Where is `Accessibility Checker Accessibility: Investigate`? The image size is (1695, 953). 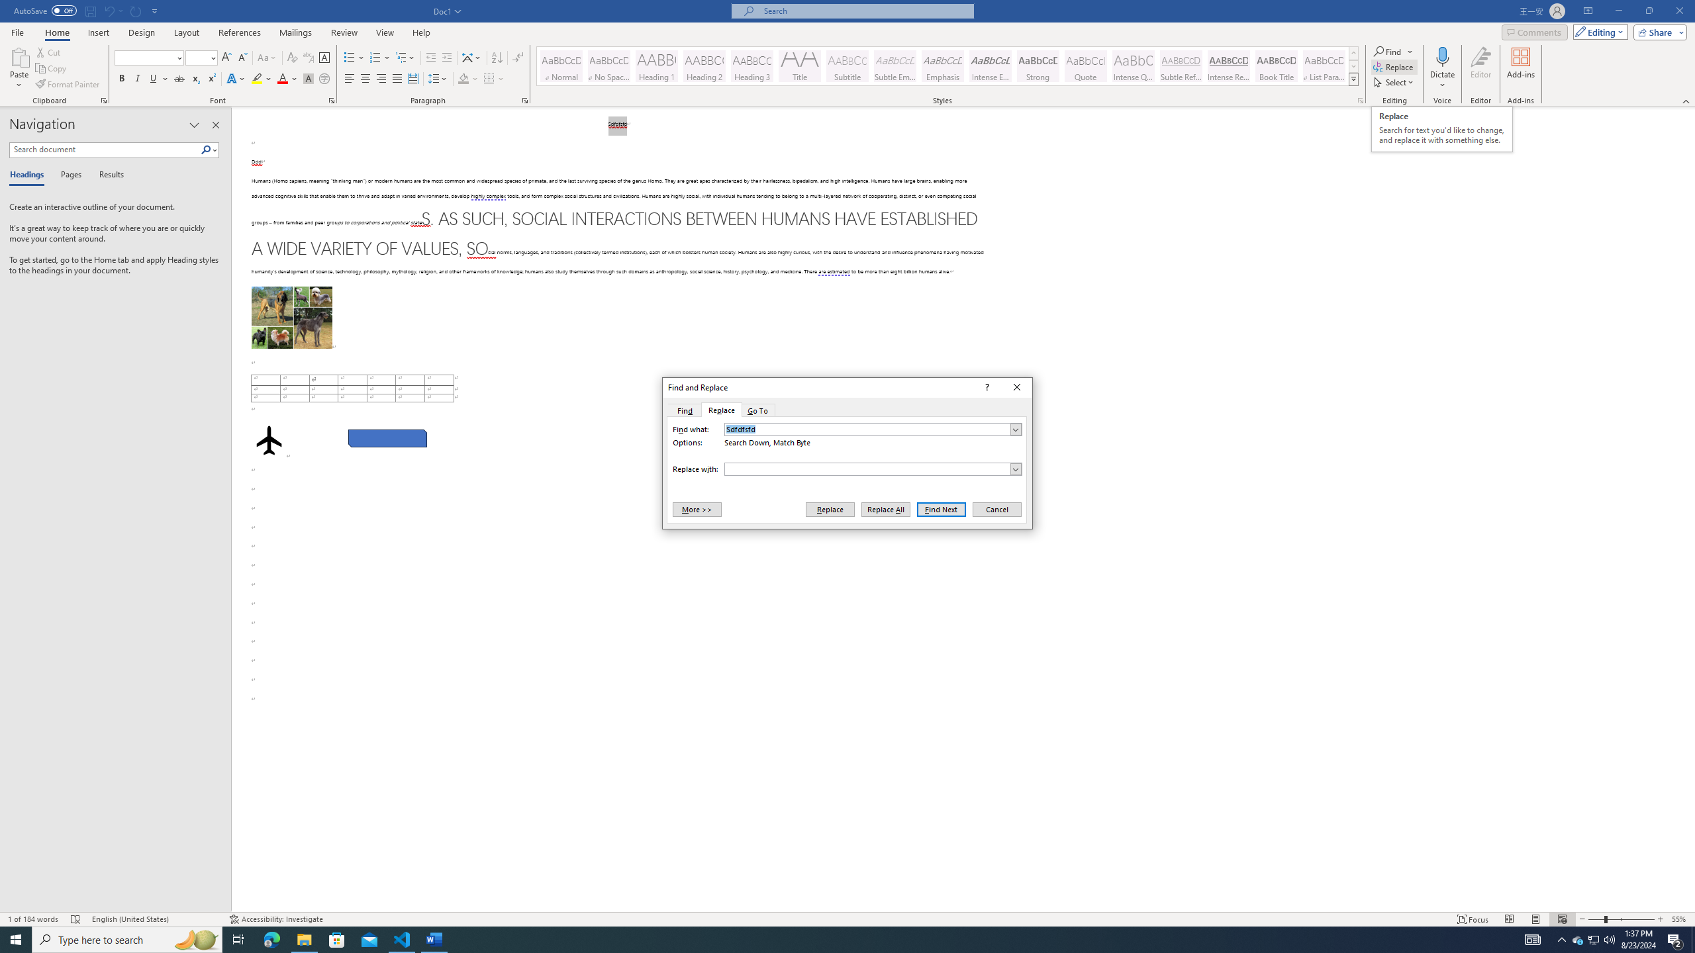
Accessibility Checker Accessibility: Investigate is located at coordinates (275, 919).